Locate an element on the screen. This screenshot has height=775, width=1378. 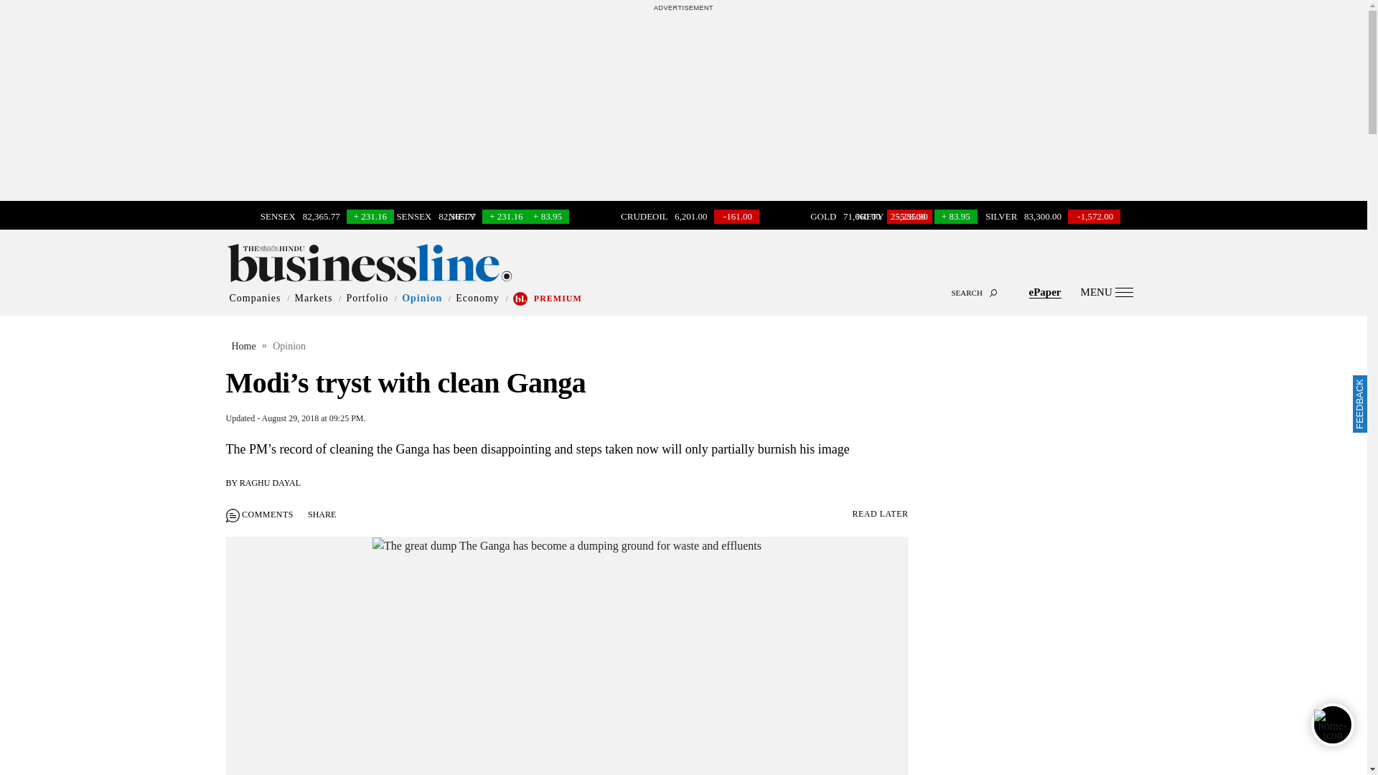
Economy is located at coordinates (477, 299).